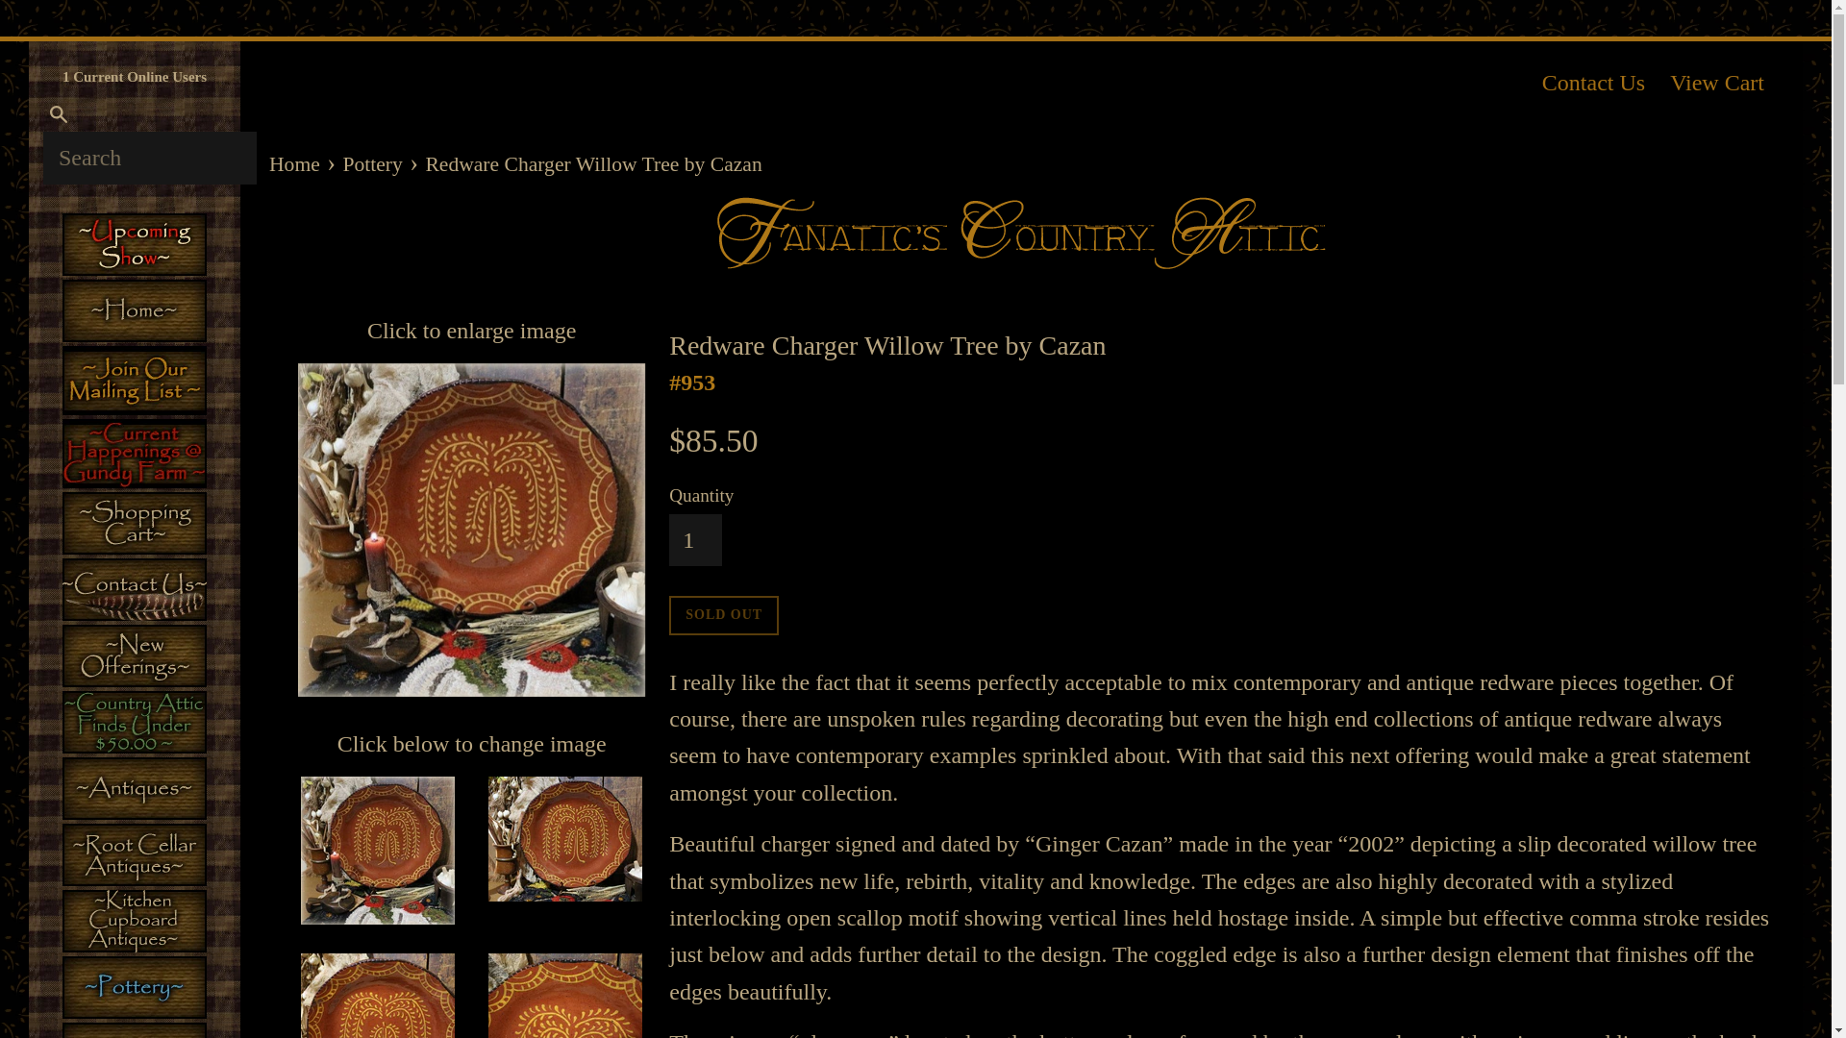  Describe the element at coordinates (694, 539) in the screenshot. I see `1` at that location.